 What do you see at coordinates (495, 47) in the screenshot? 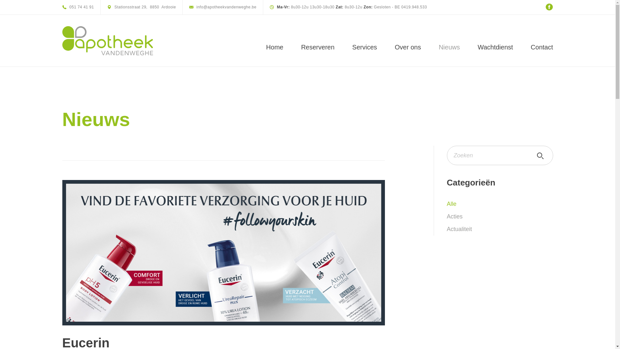
I see `Wachtdienst` at bounding box center [495, 47].